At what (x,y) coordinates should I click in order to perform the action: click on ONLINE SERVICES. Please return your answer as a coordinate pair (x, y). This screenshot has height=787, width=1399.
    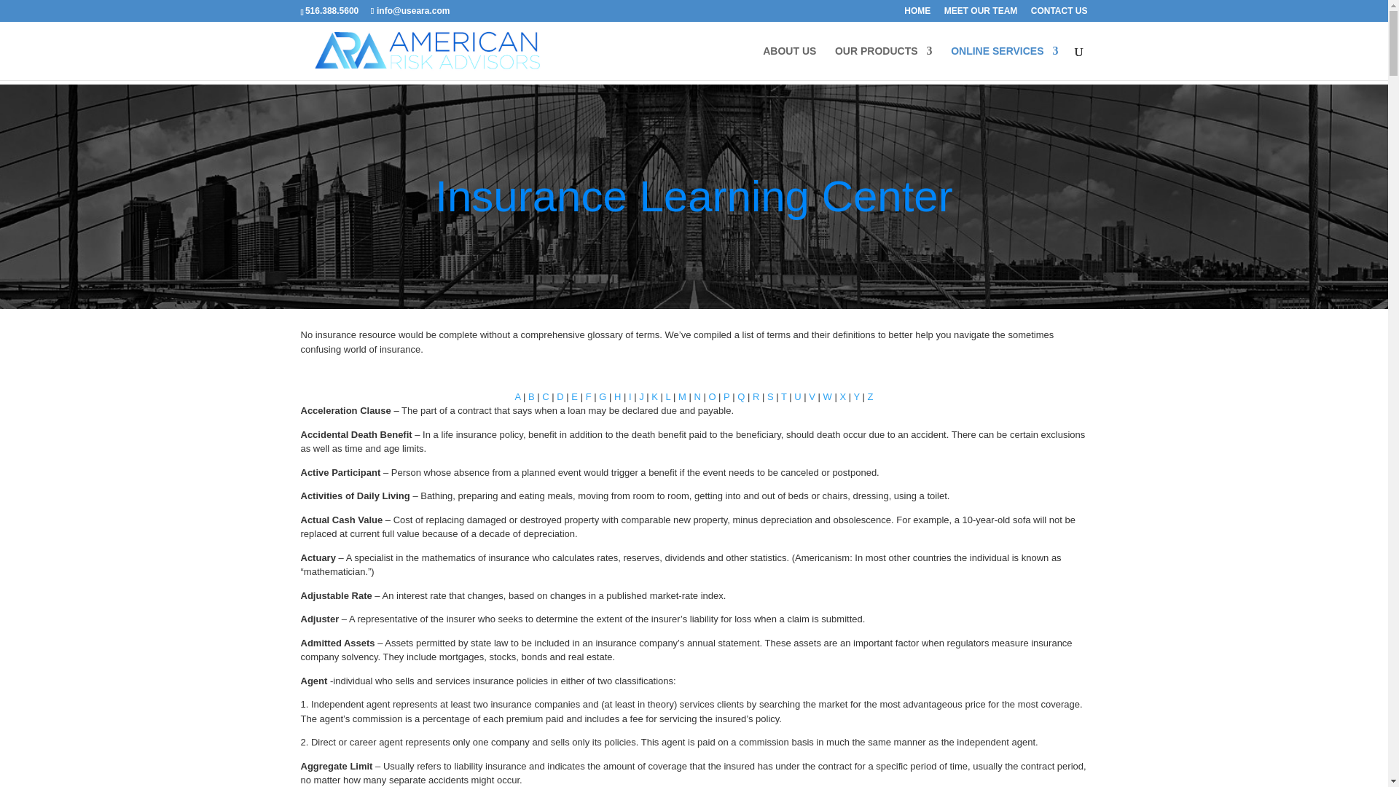
    Looking at the image, I should click on (1004, 63).